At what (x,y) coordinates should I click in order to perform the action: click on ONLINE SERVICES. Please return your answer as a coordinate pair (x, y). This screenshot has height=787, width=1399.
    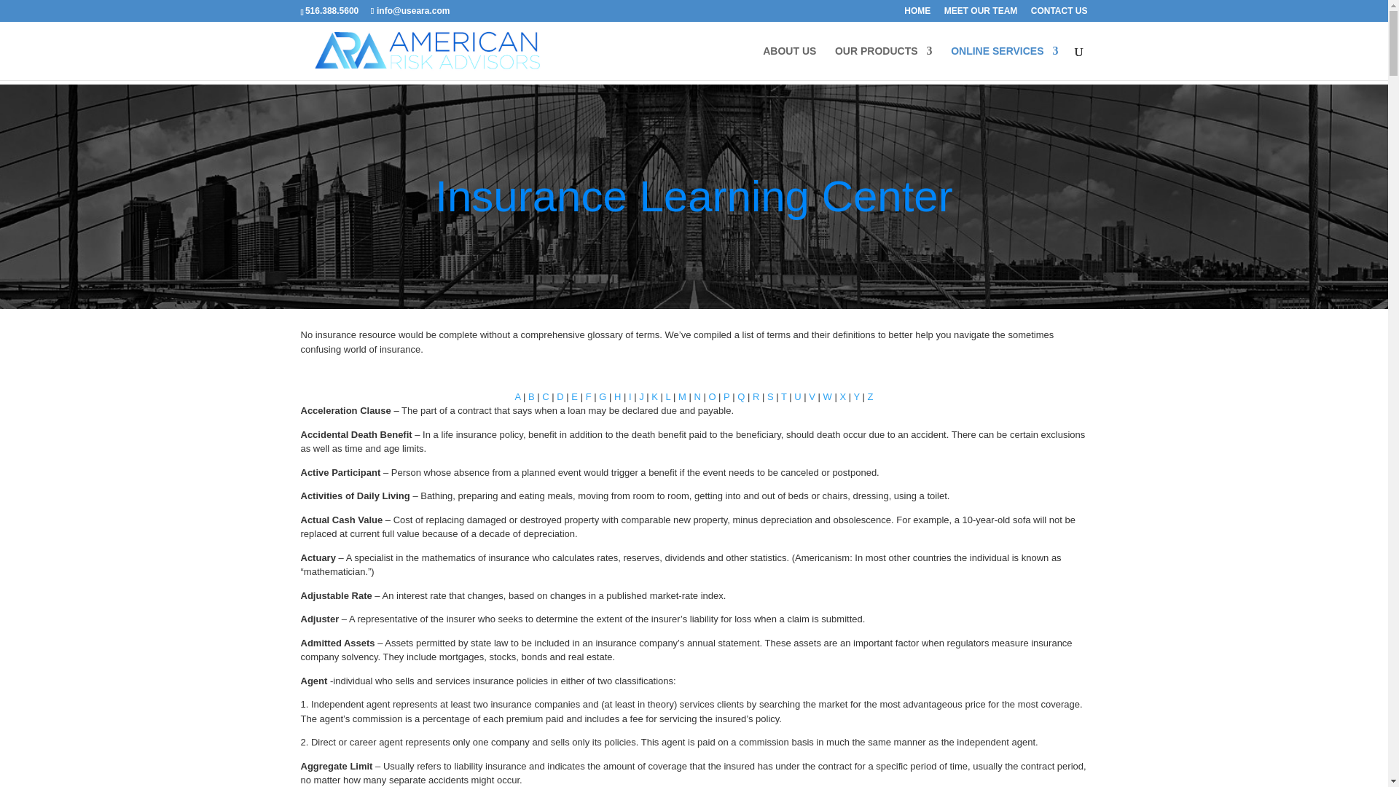
    Looking at the image, I should click on (1004, 63).